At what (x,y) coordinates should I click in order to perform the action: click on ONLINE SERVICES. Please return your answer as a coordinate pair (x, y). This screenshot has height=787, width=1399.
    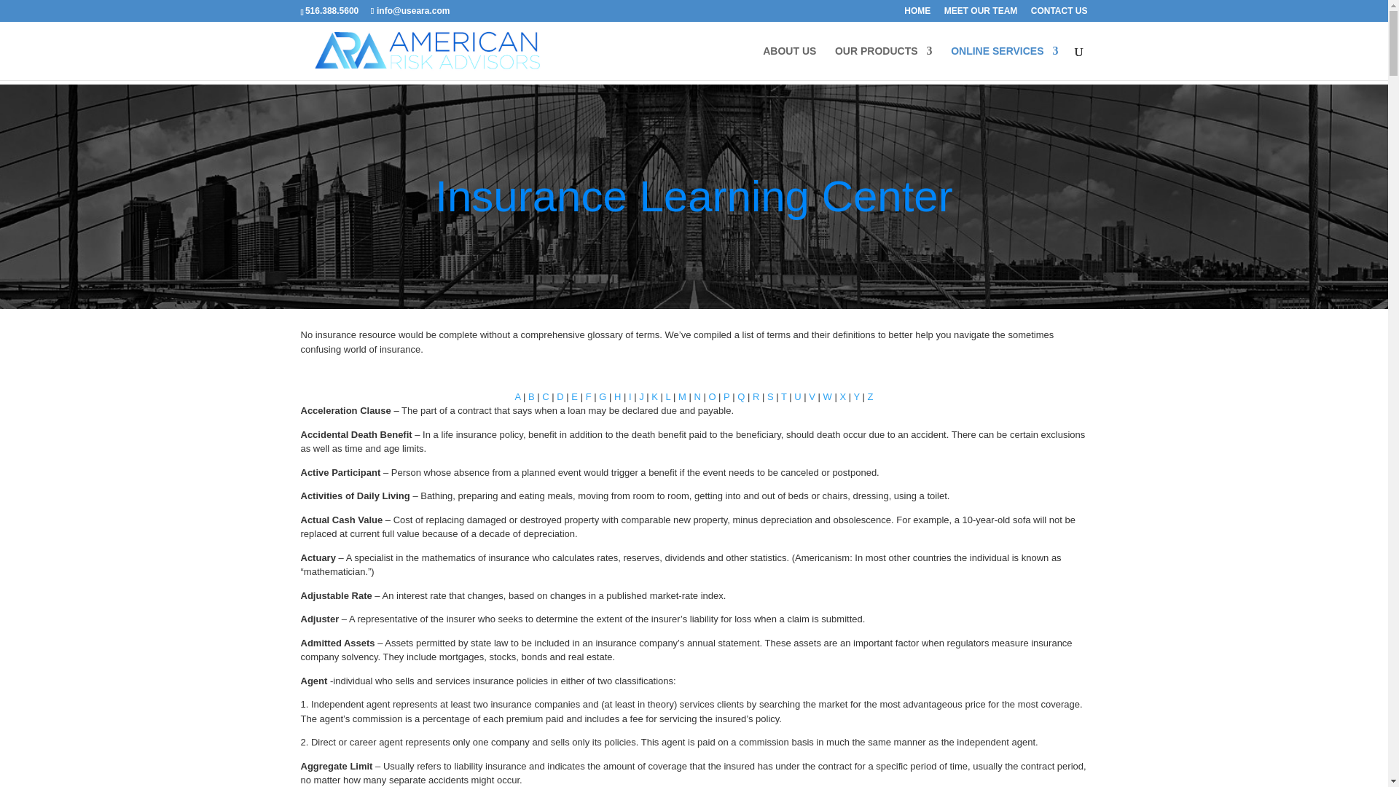
    Looking at the image, I should click on (1004, 63).